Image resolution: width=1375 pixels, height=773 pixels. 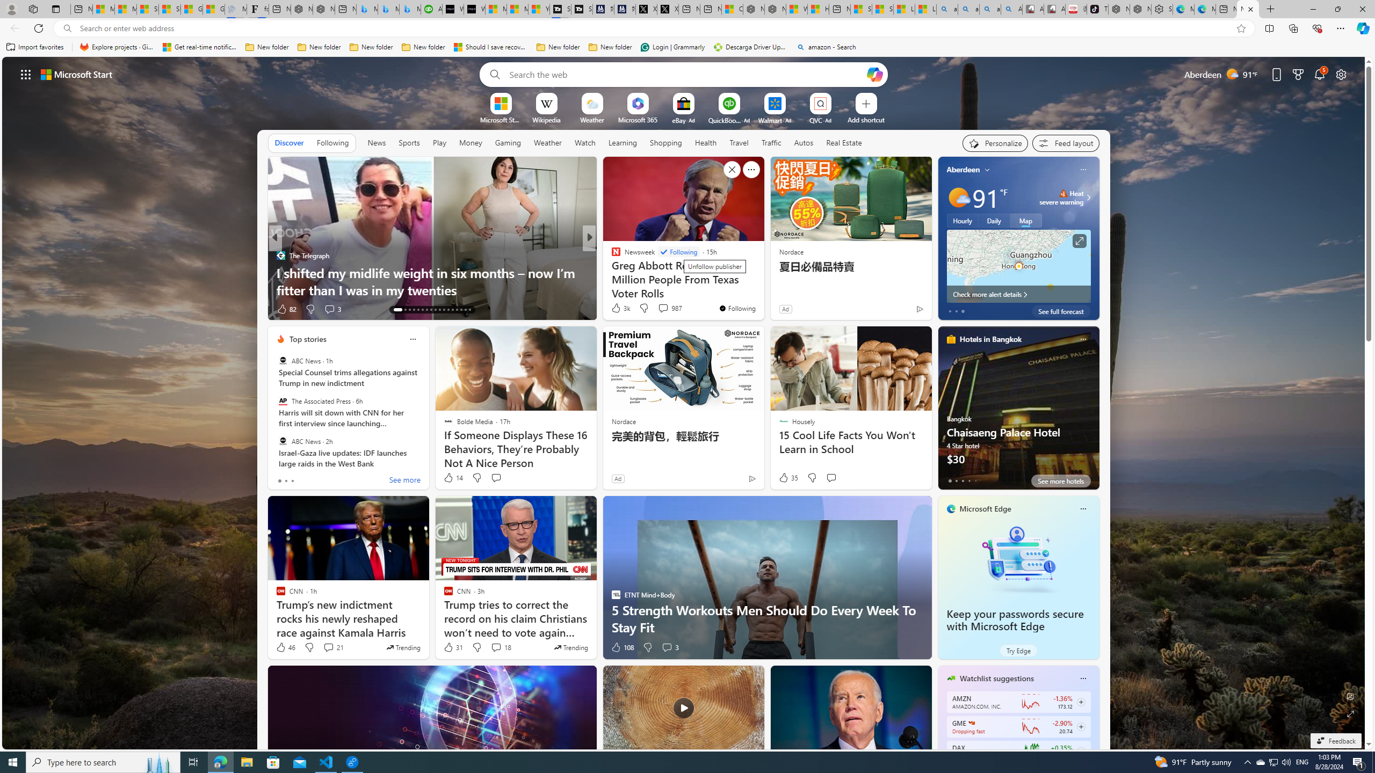 I want to click on GAMESTOP CORP., so click(x=971, y=723).